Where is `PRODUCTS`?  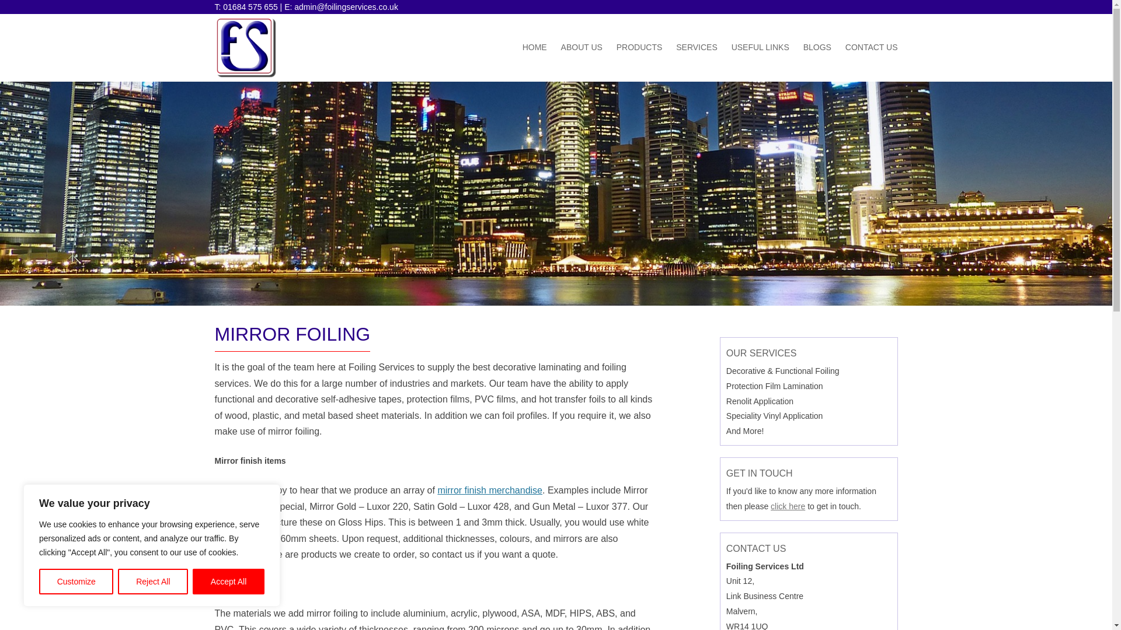
PRODUCTS is located at coordinates (639, 48).